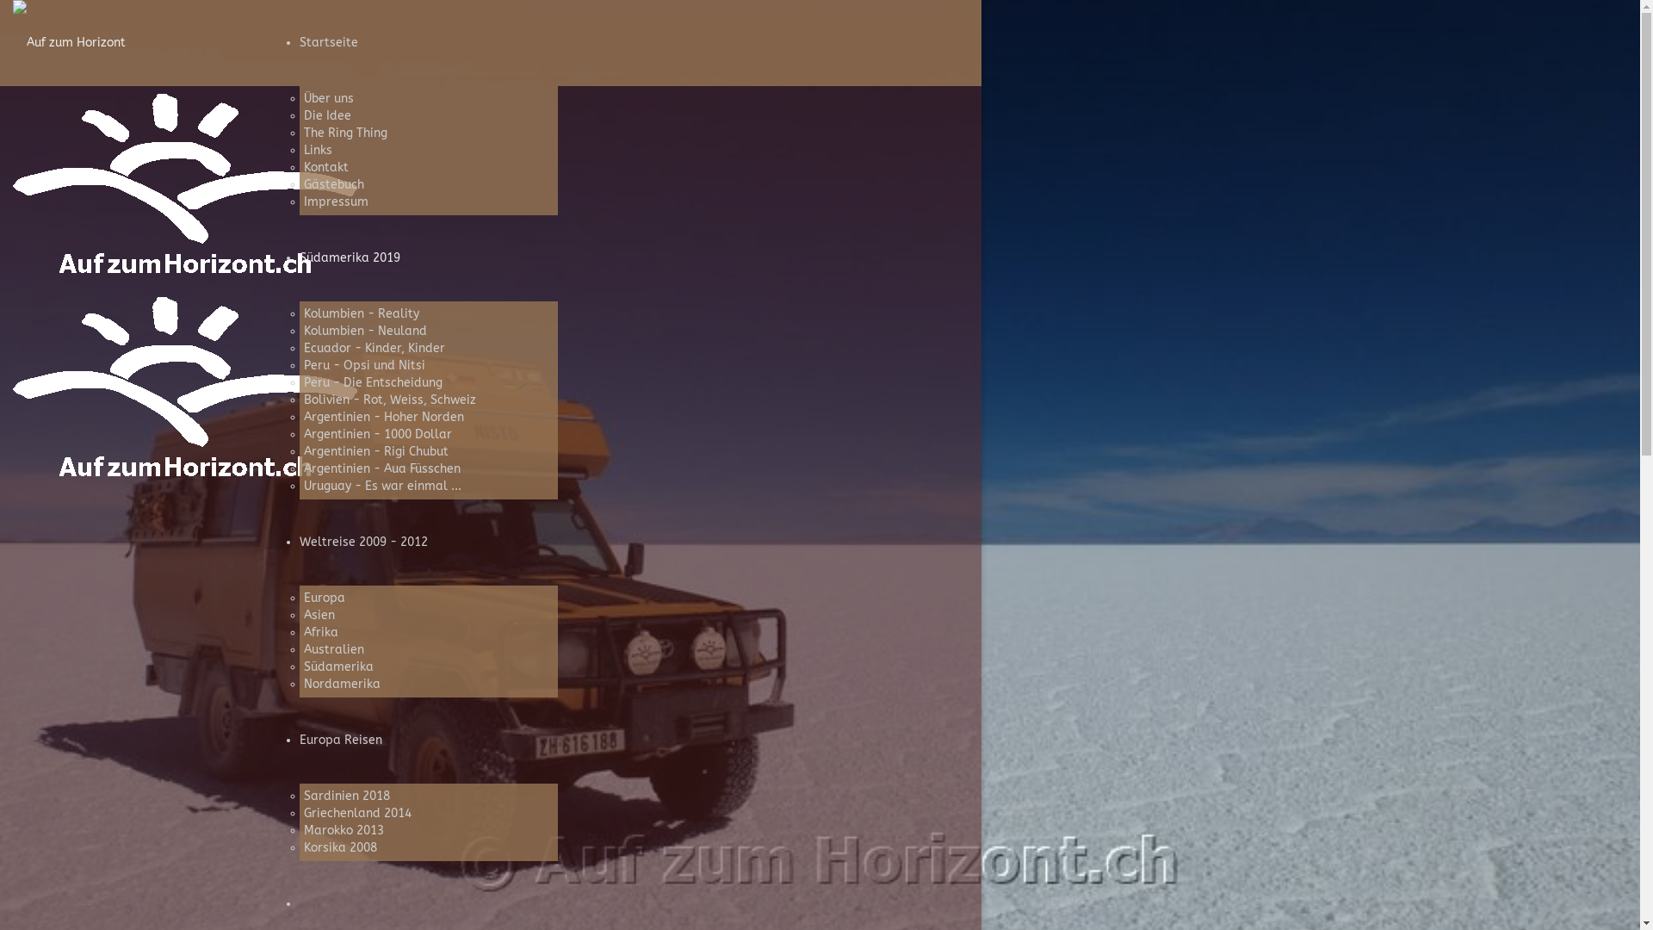  Describe the element at coordinates (374, 348) in the screenshot. I see `Ecuador - Kinder, Kinder` at that location.